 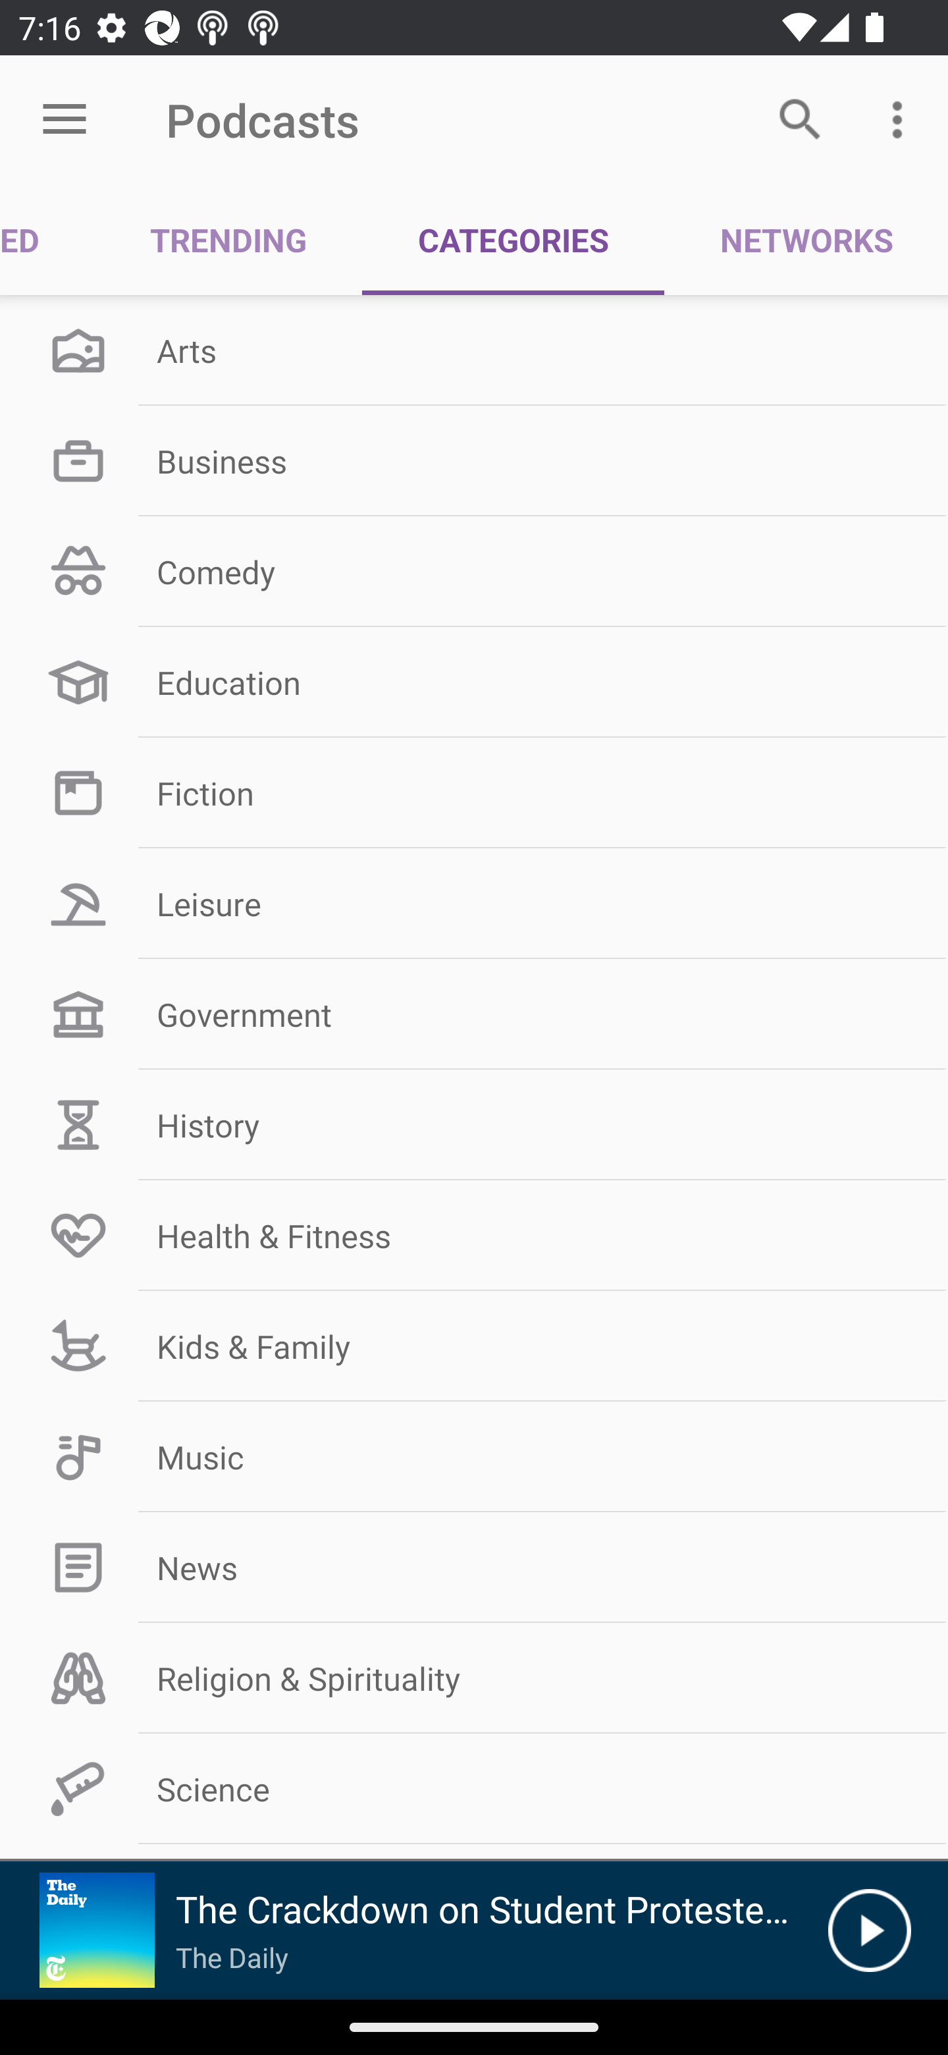 I want to click on Leisure, so click(x=474, y=904).